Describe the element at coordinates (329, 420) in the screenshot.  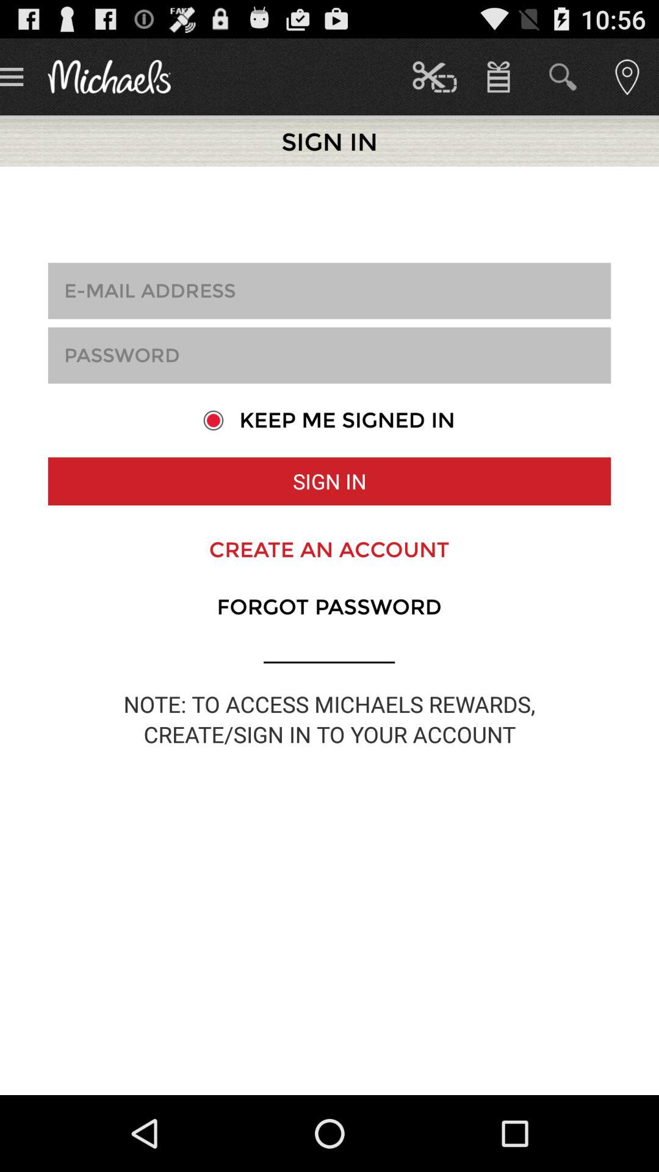
I see `swipe until the keep me signed item` at that location.